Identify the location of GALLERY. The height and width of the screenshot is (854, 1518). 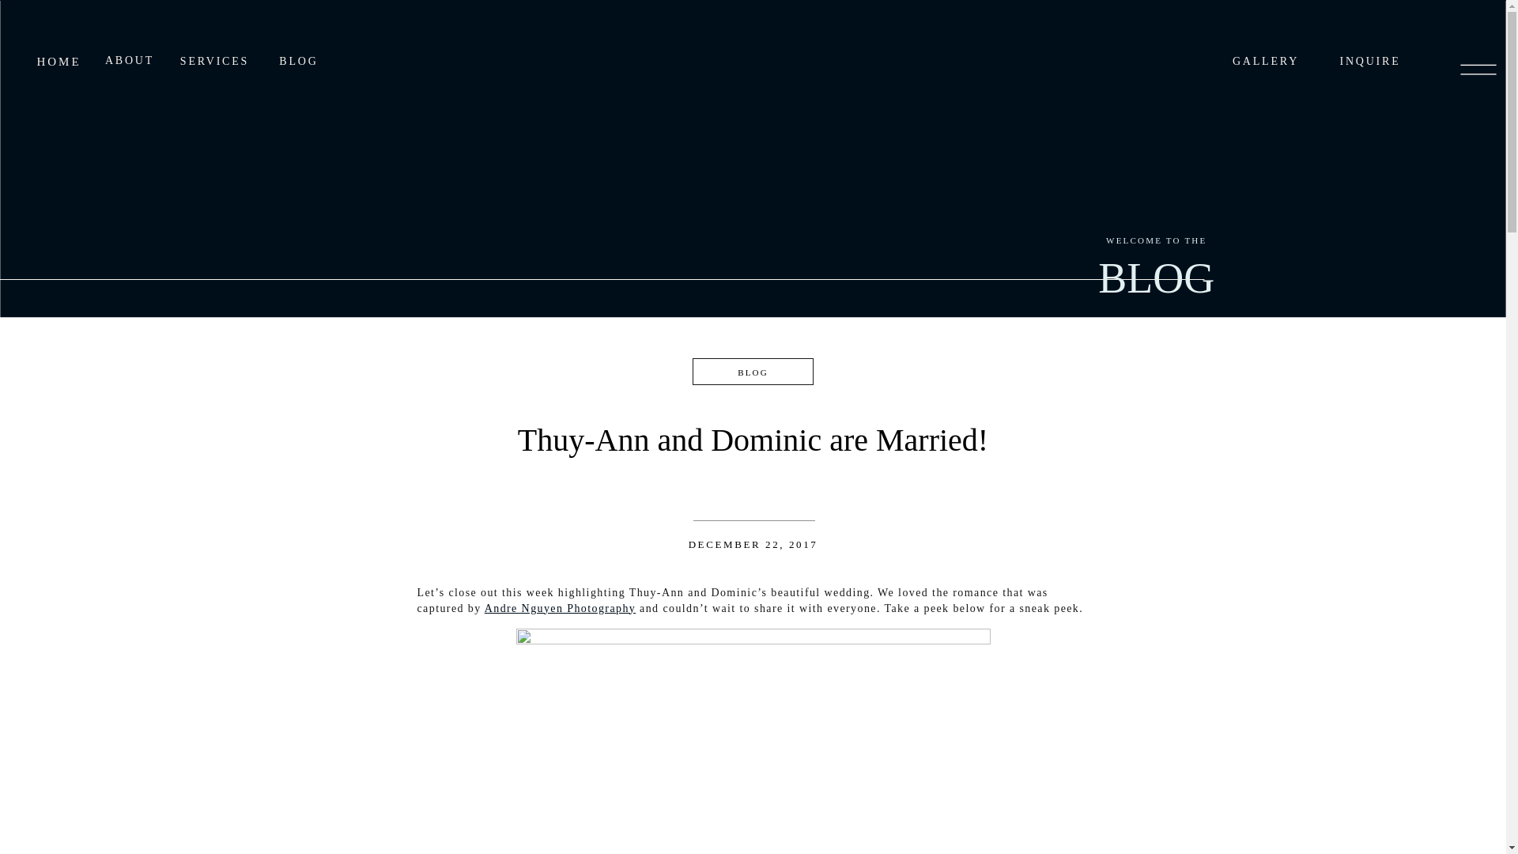
(1265, 62).